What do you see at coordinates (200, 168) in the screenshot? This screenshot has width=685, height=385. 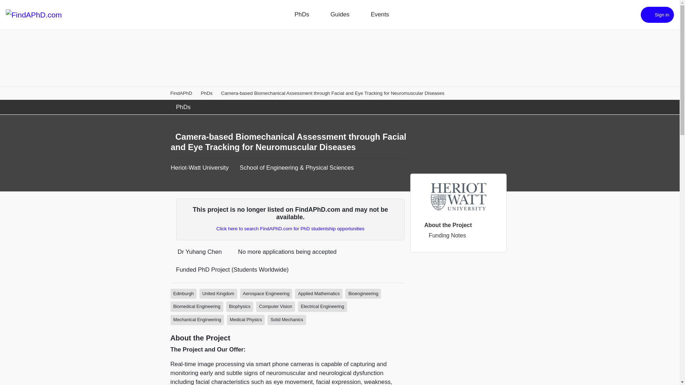 I see `View all PhDs at Heriot-Watt University` at bounding box center [200, 168].